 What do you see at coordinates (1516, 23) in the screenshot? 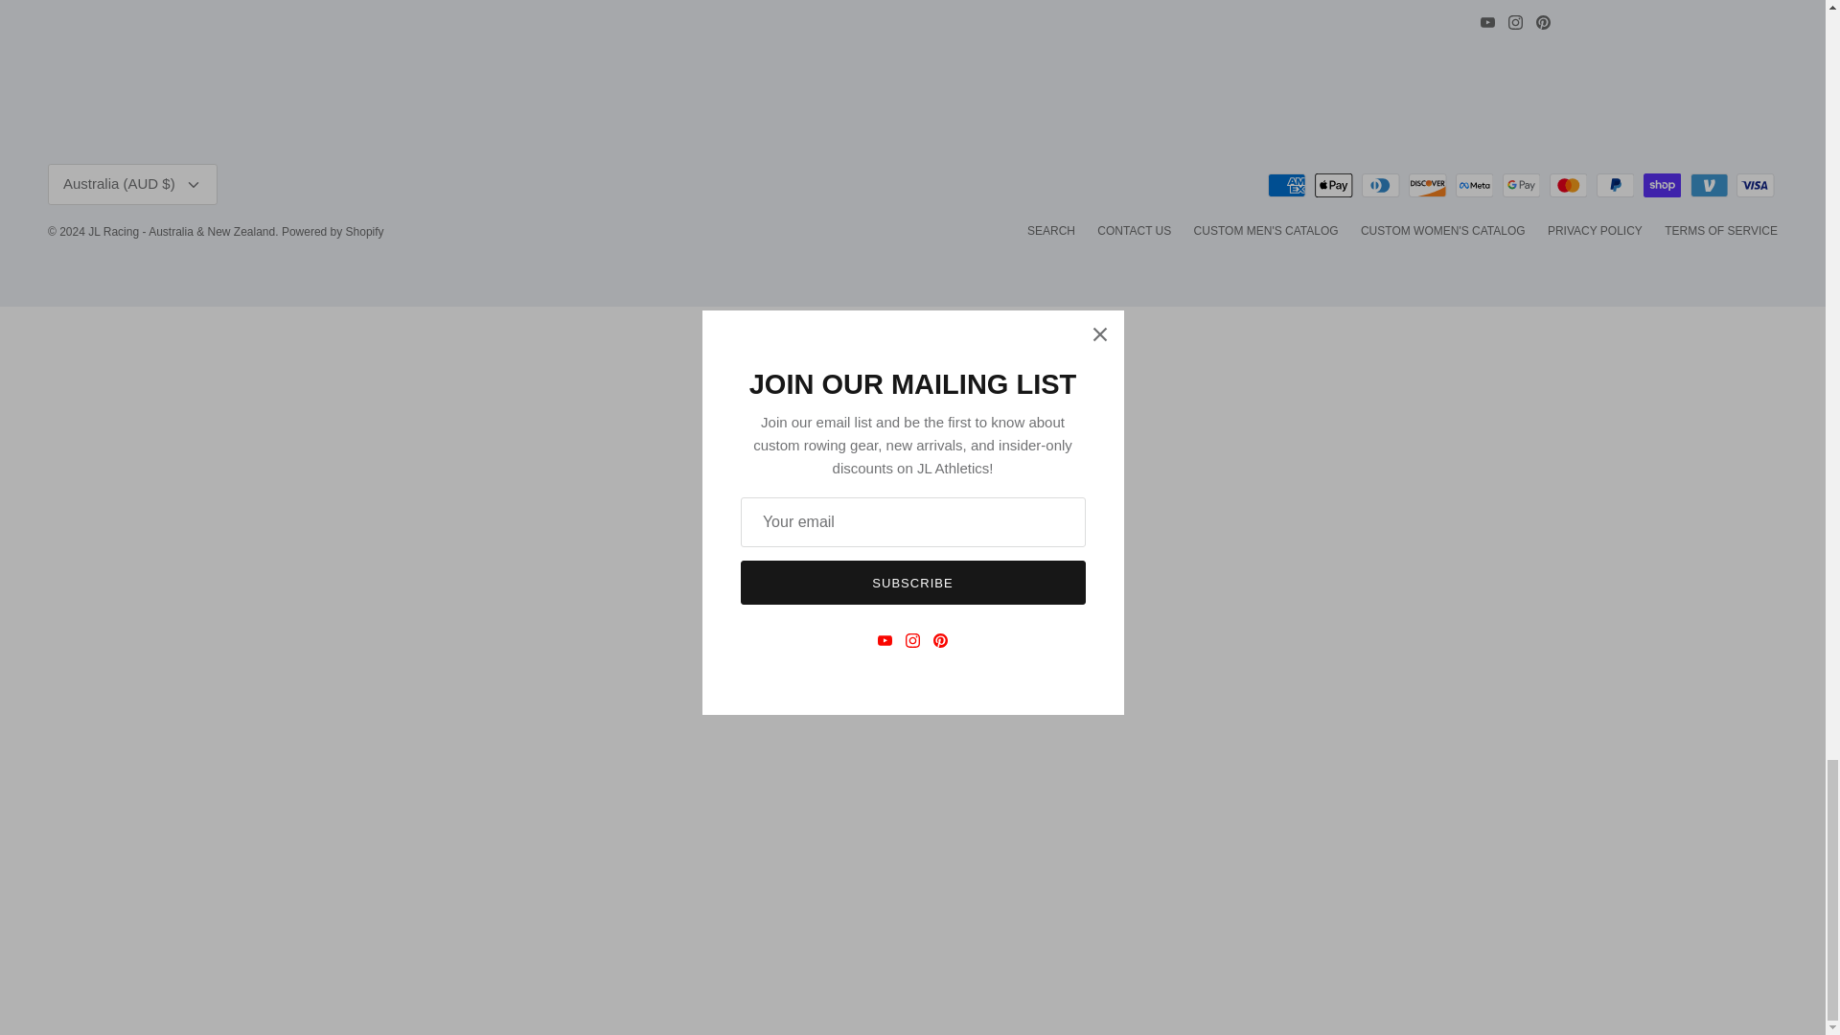
I see `Instagram` at bounding box center [1516, 23].